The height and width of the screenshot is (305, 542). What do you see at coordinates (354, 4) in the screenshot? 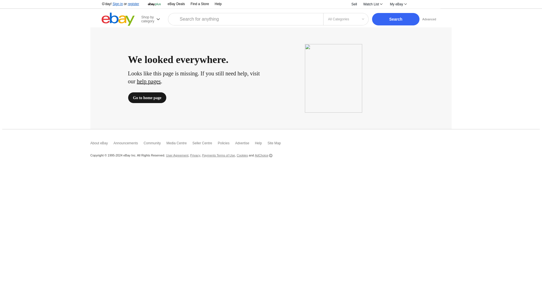
I see `Sell` at bounding box center [354, 4].